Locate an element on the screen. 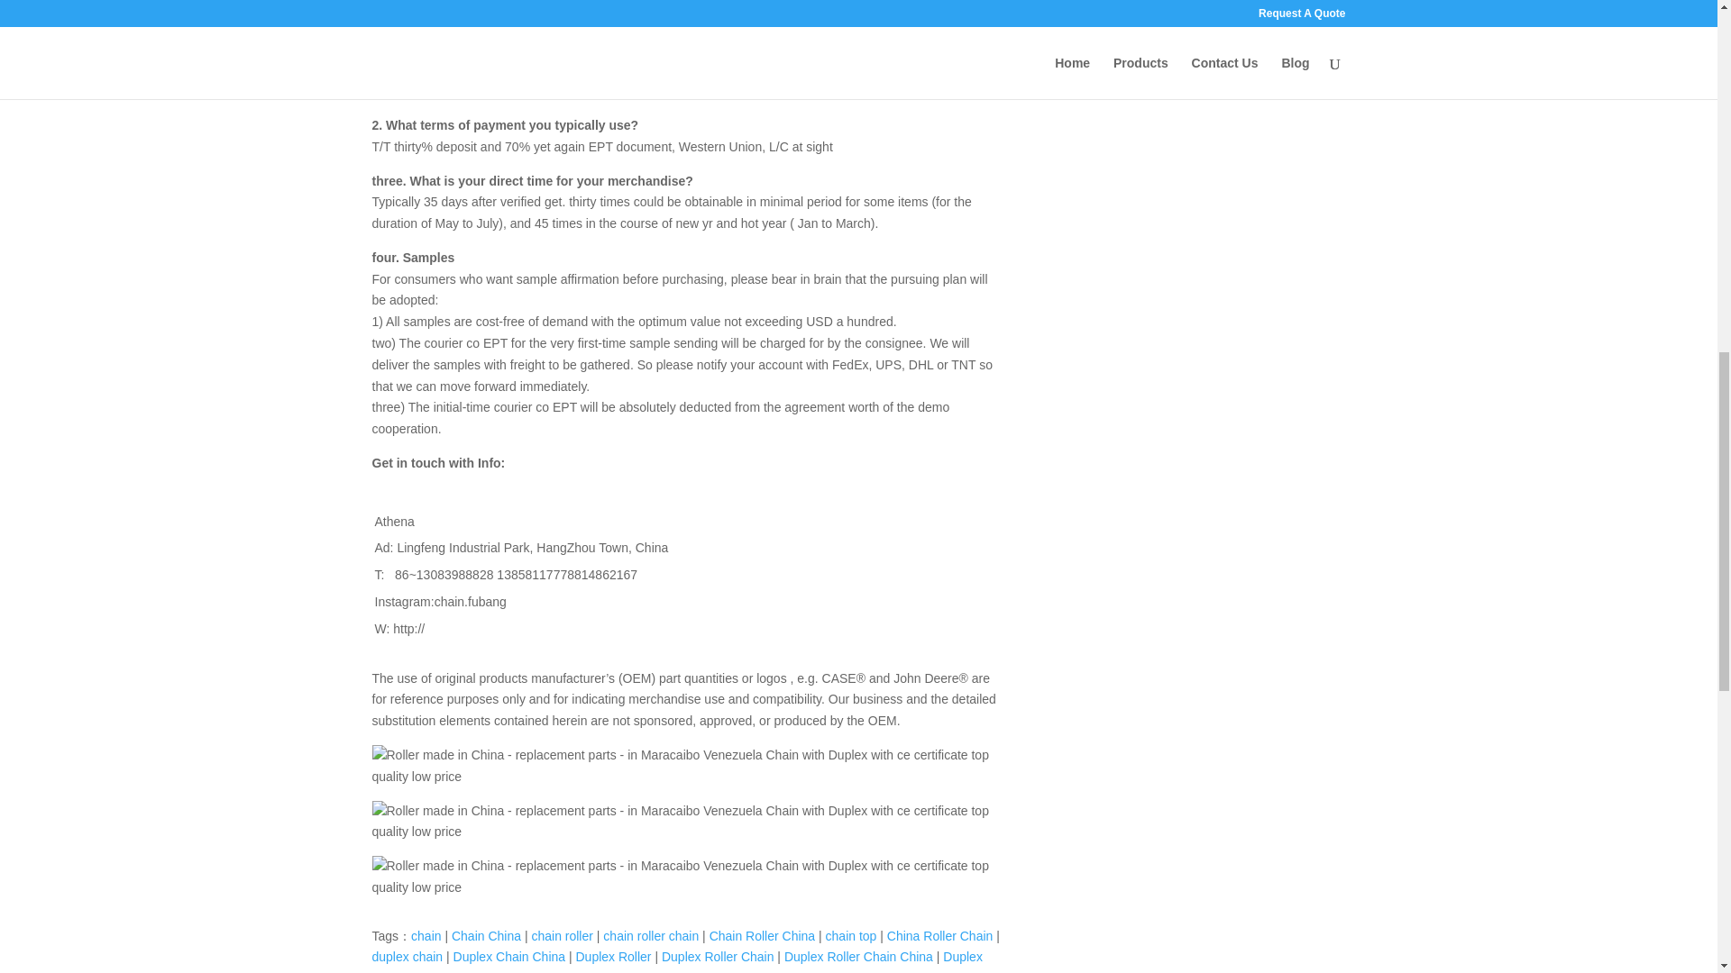  Chain Roller China is located at coordinates (763, 935).